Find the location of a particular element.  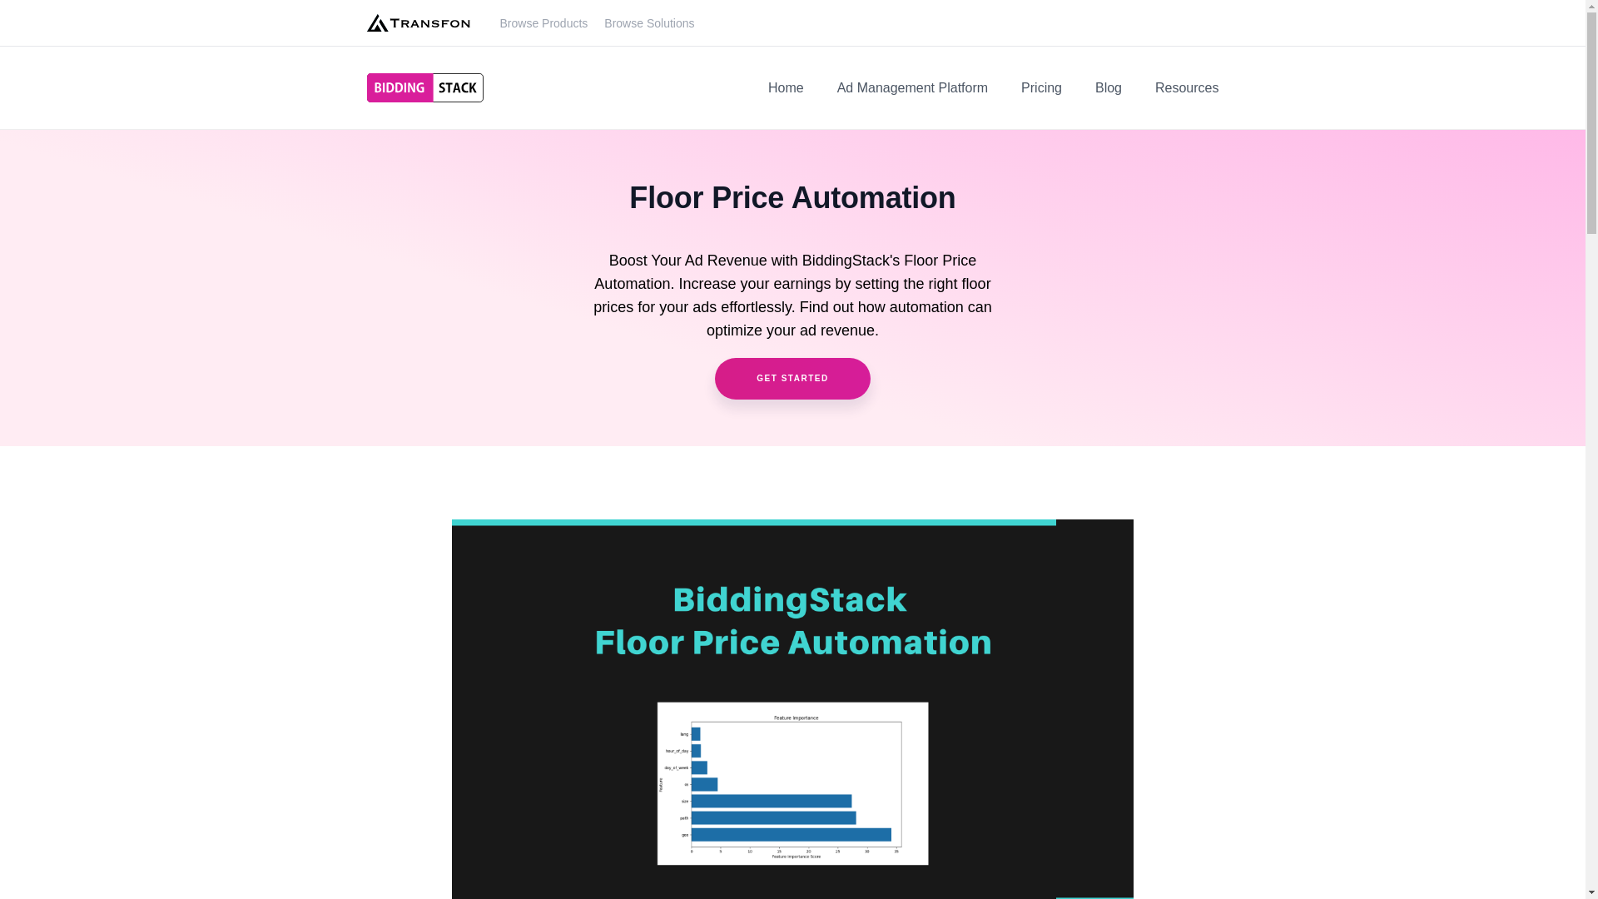

Resources is located at coordinates (1187, 87).